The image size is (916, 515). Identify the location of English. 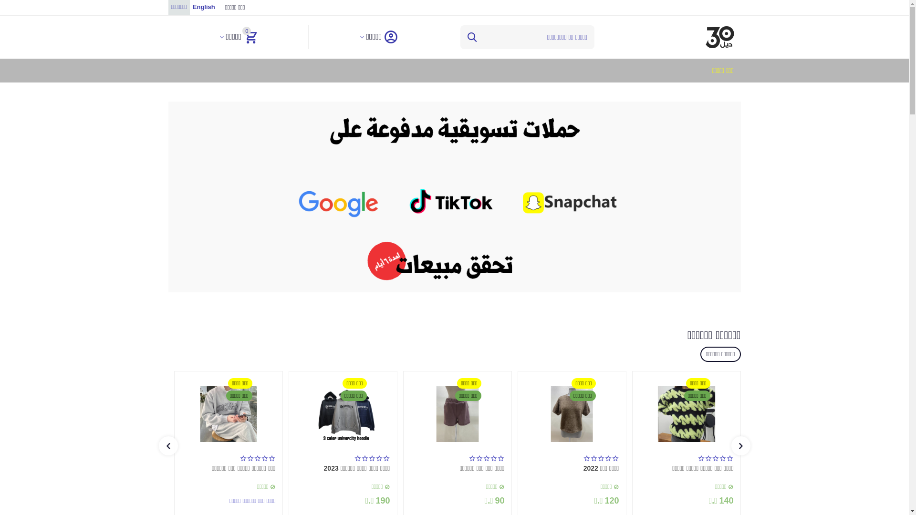
(204, 8).